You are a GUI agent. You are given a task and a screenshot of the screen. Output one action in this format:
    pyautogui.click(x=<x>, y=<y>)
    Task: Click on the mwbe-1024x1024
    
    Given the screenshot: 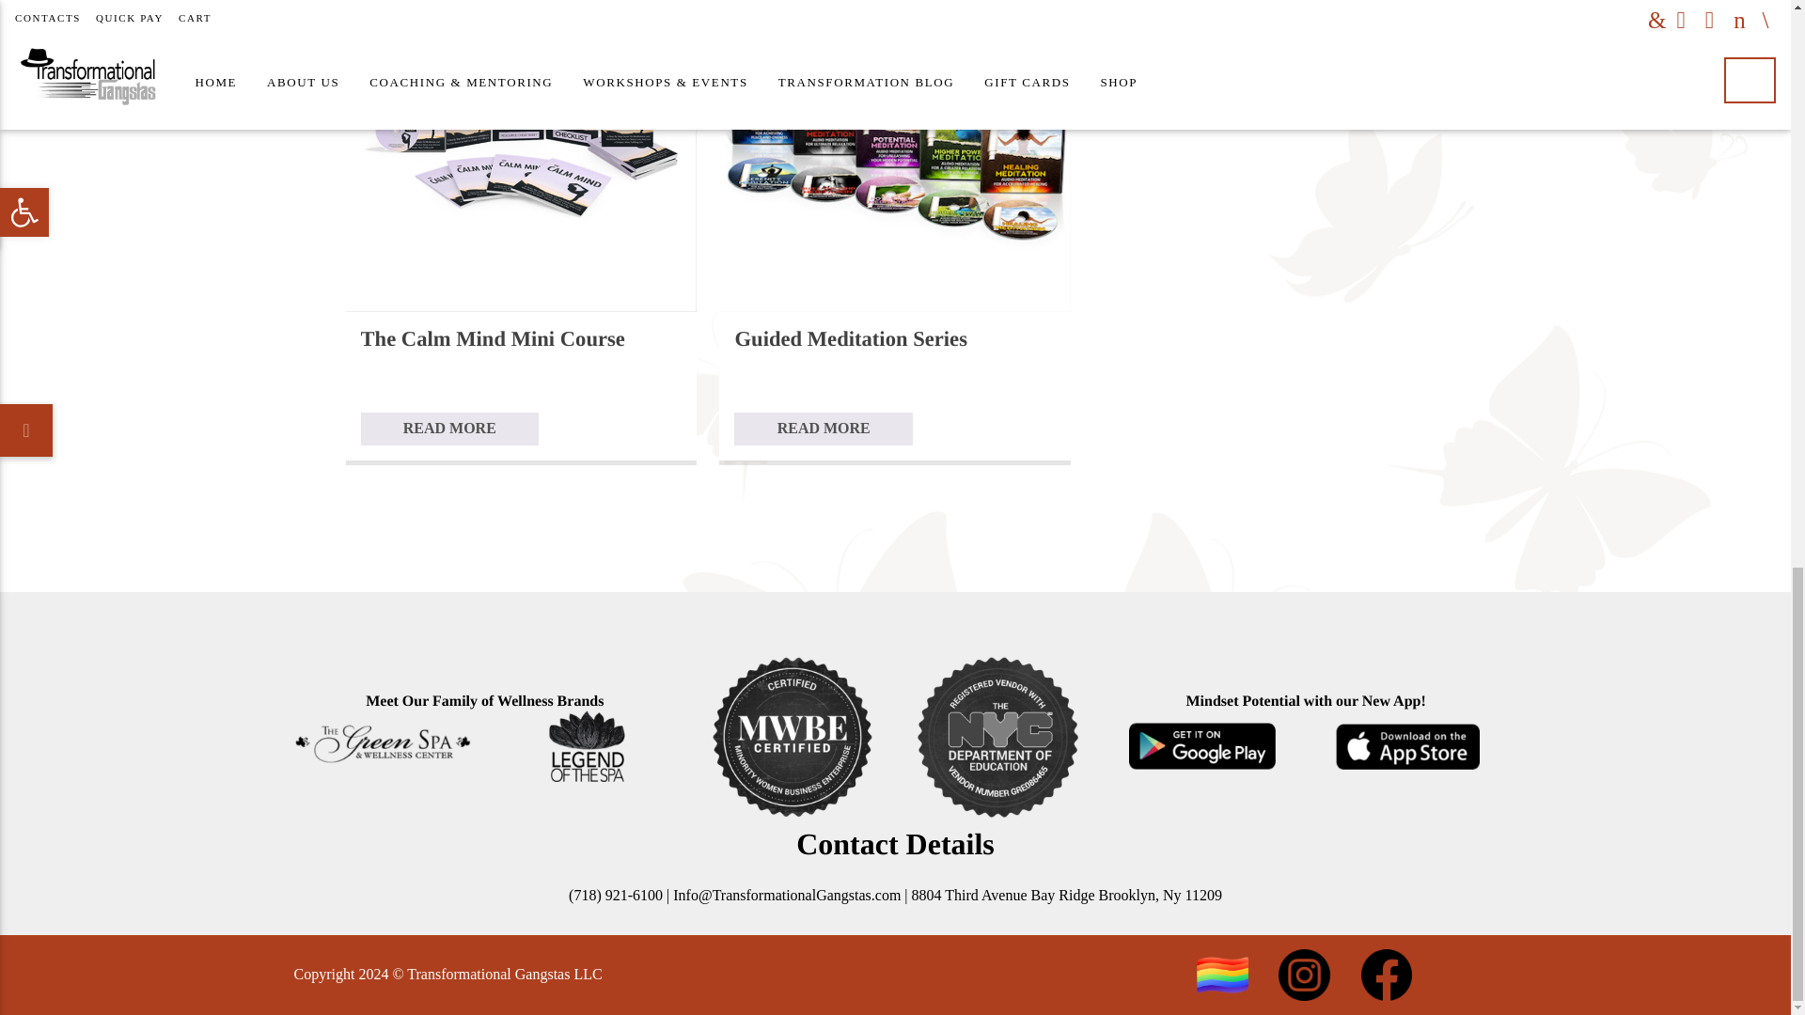 What is the action you would take?
    pyautogui.click(x=792, y=737)
    